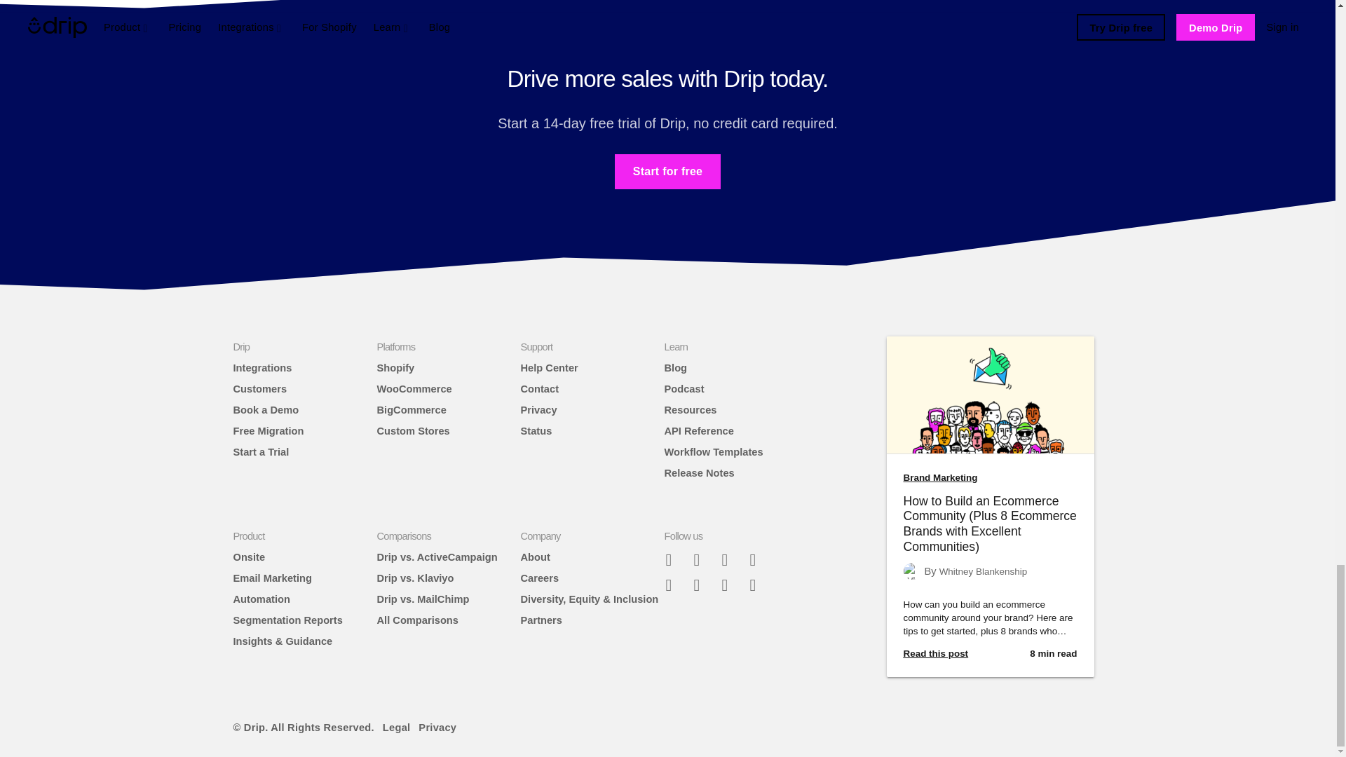  What do you see at coordinates (702, 559) in the screenshot?
I see `Facebook` at bounding box center [702, 559].